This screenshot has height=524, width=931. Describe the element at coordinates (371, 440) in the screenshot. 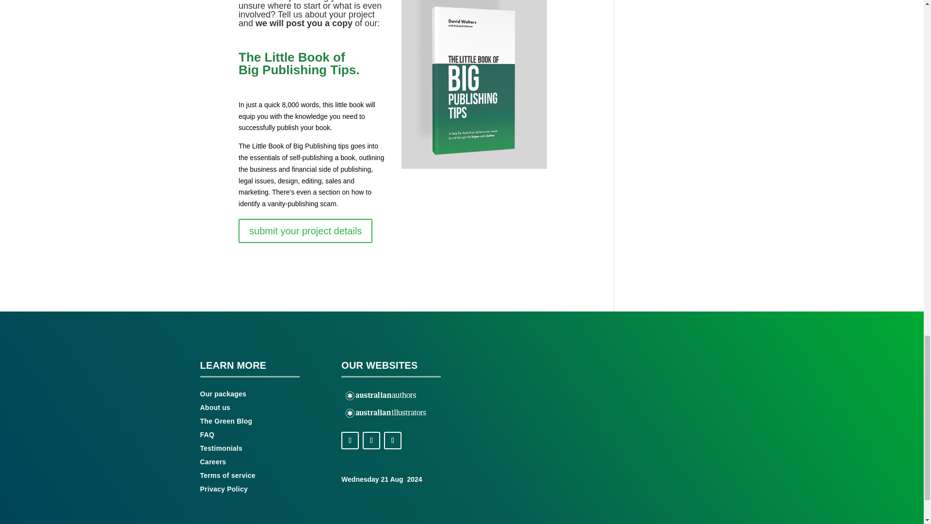

I see `Follow on Instagram` at that location.